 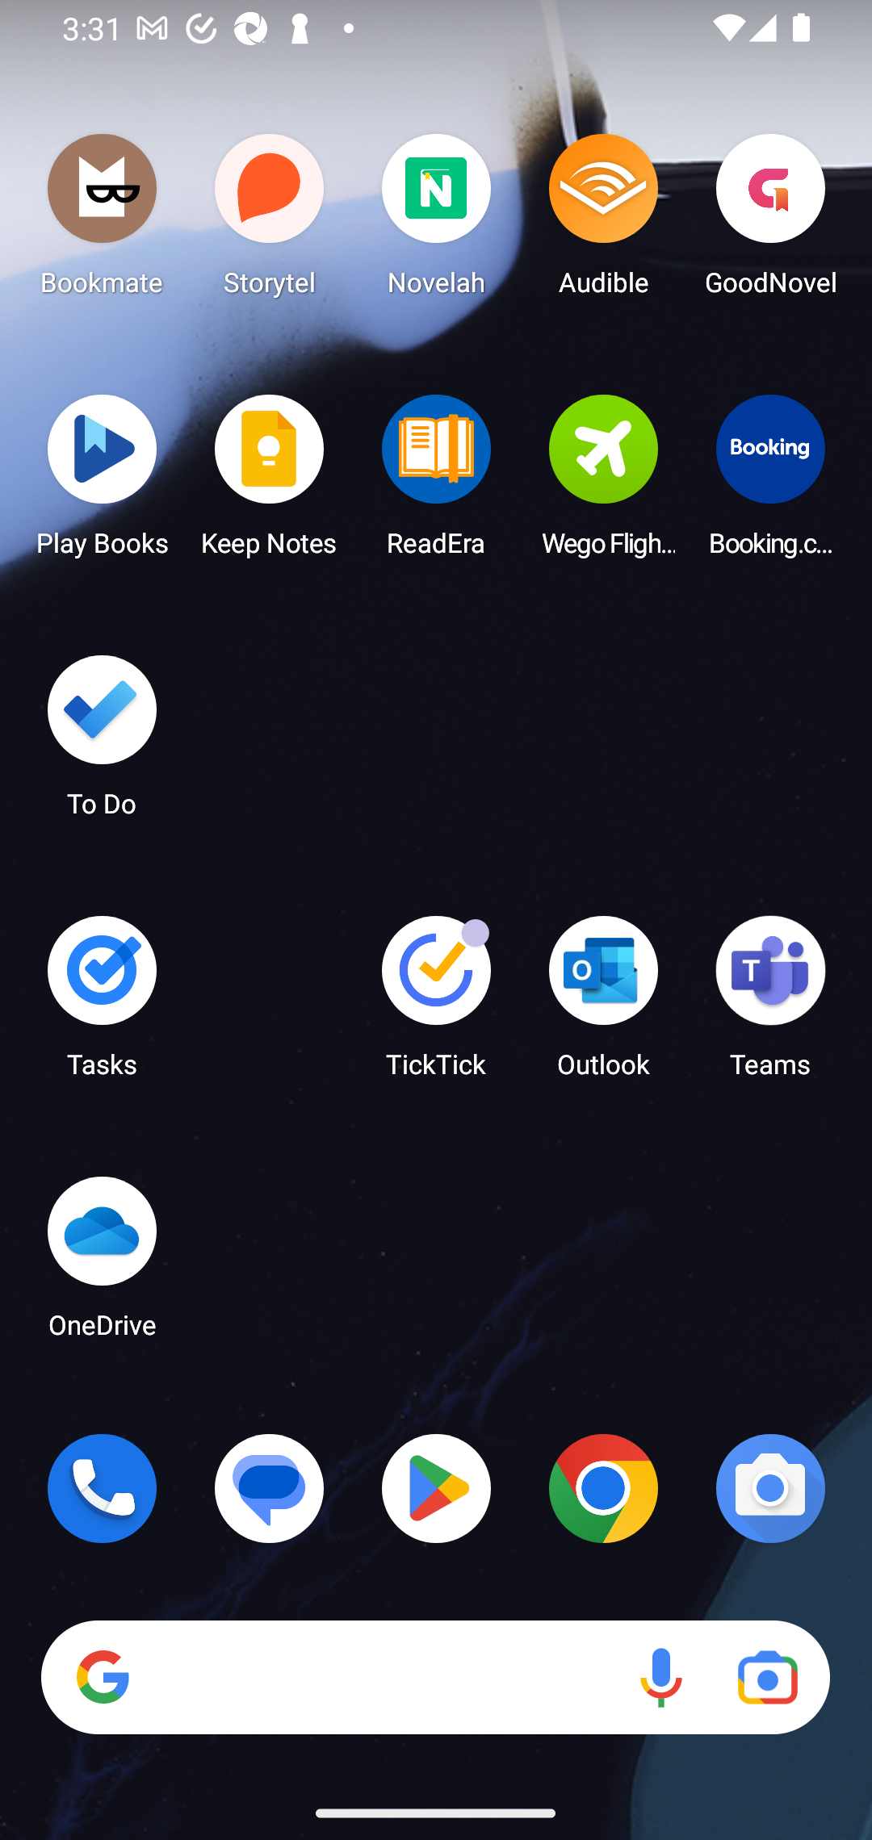 I want to click on Play Store, so click(x=436, y=1488).